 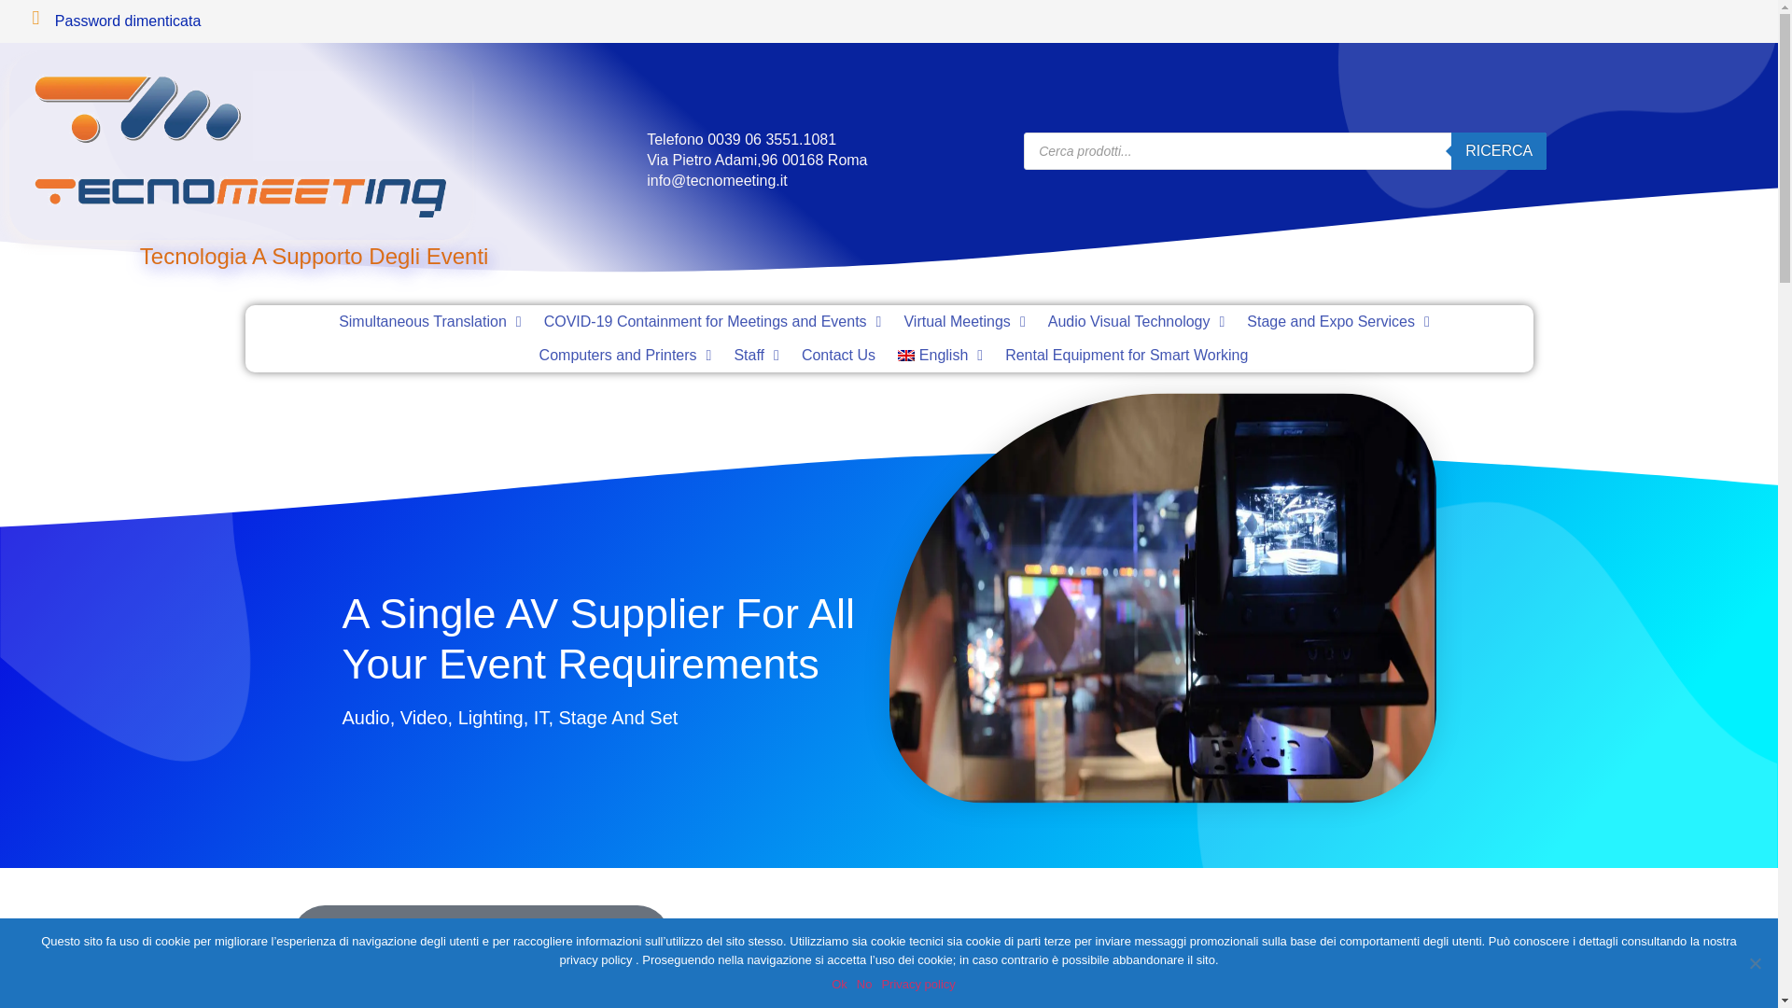 I want to click on COVID-19 Containment for Meetings and Events, so click(x=713, y=321).